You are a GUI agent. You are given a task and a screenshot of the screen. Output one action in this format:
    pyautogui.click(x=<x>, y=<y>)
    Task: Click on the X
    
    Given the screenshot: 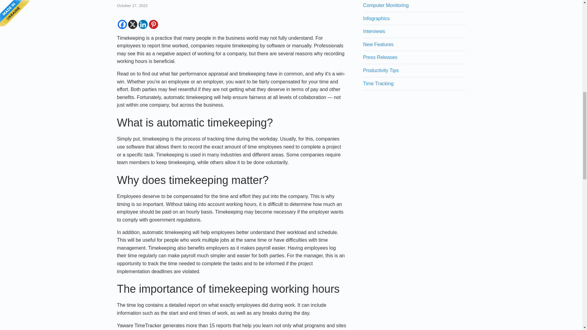 What is the action you would take?
    pyautogui.click(x=132, y=24)
    